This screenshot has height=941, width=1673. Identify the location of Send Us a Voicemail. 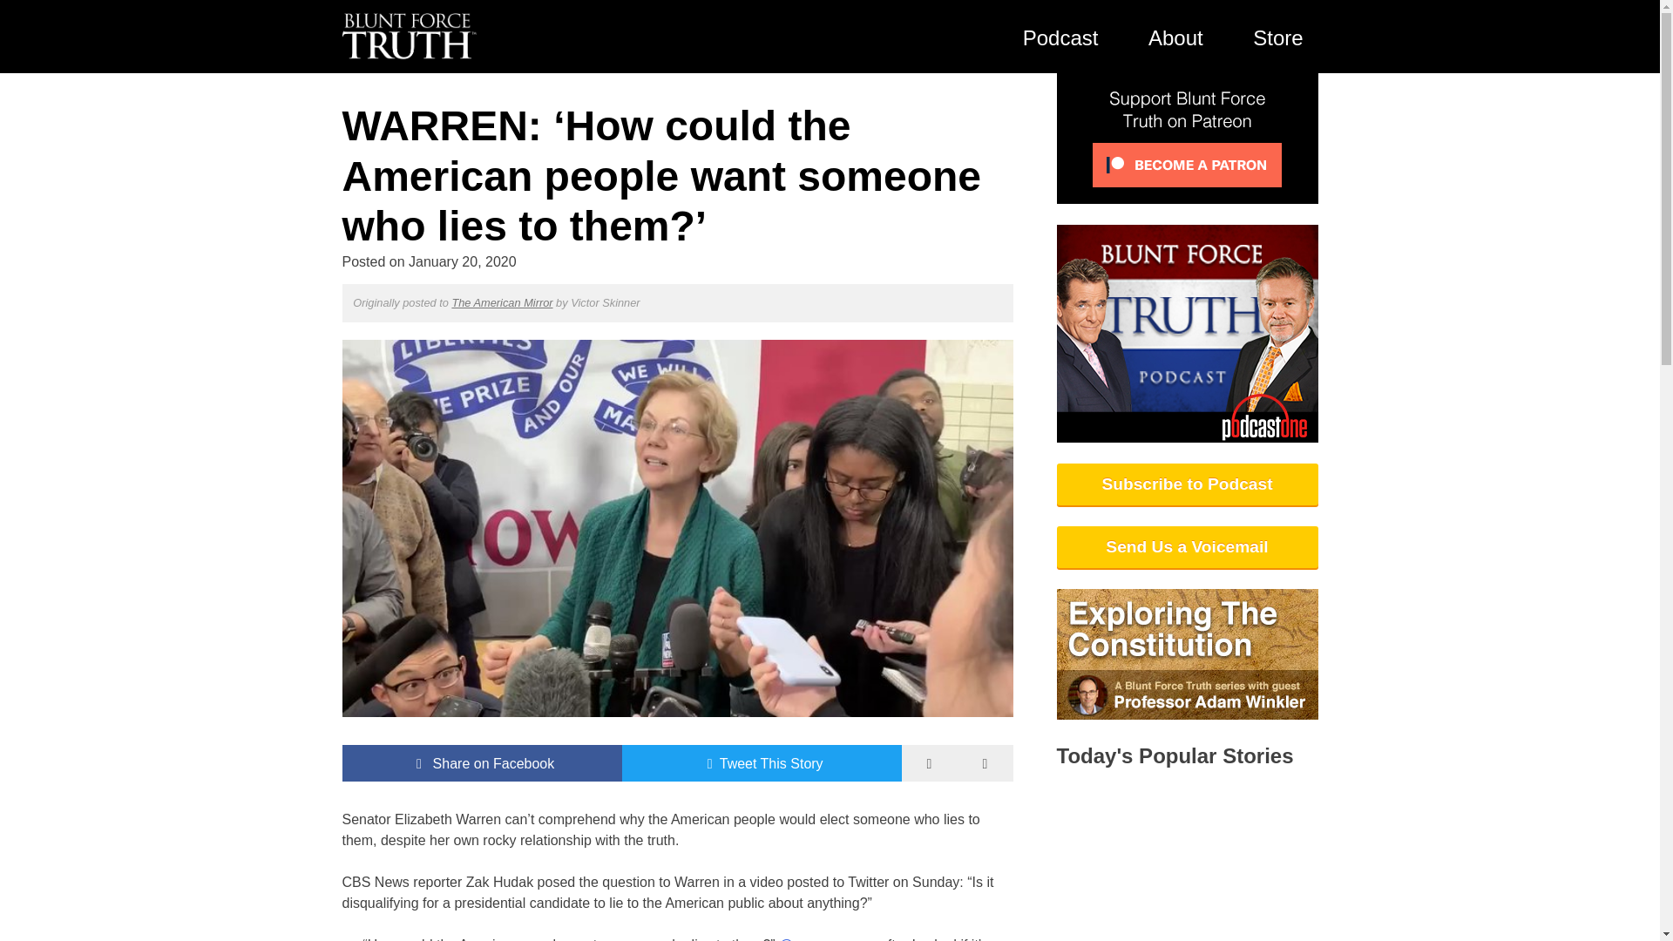
(1187, 547).